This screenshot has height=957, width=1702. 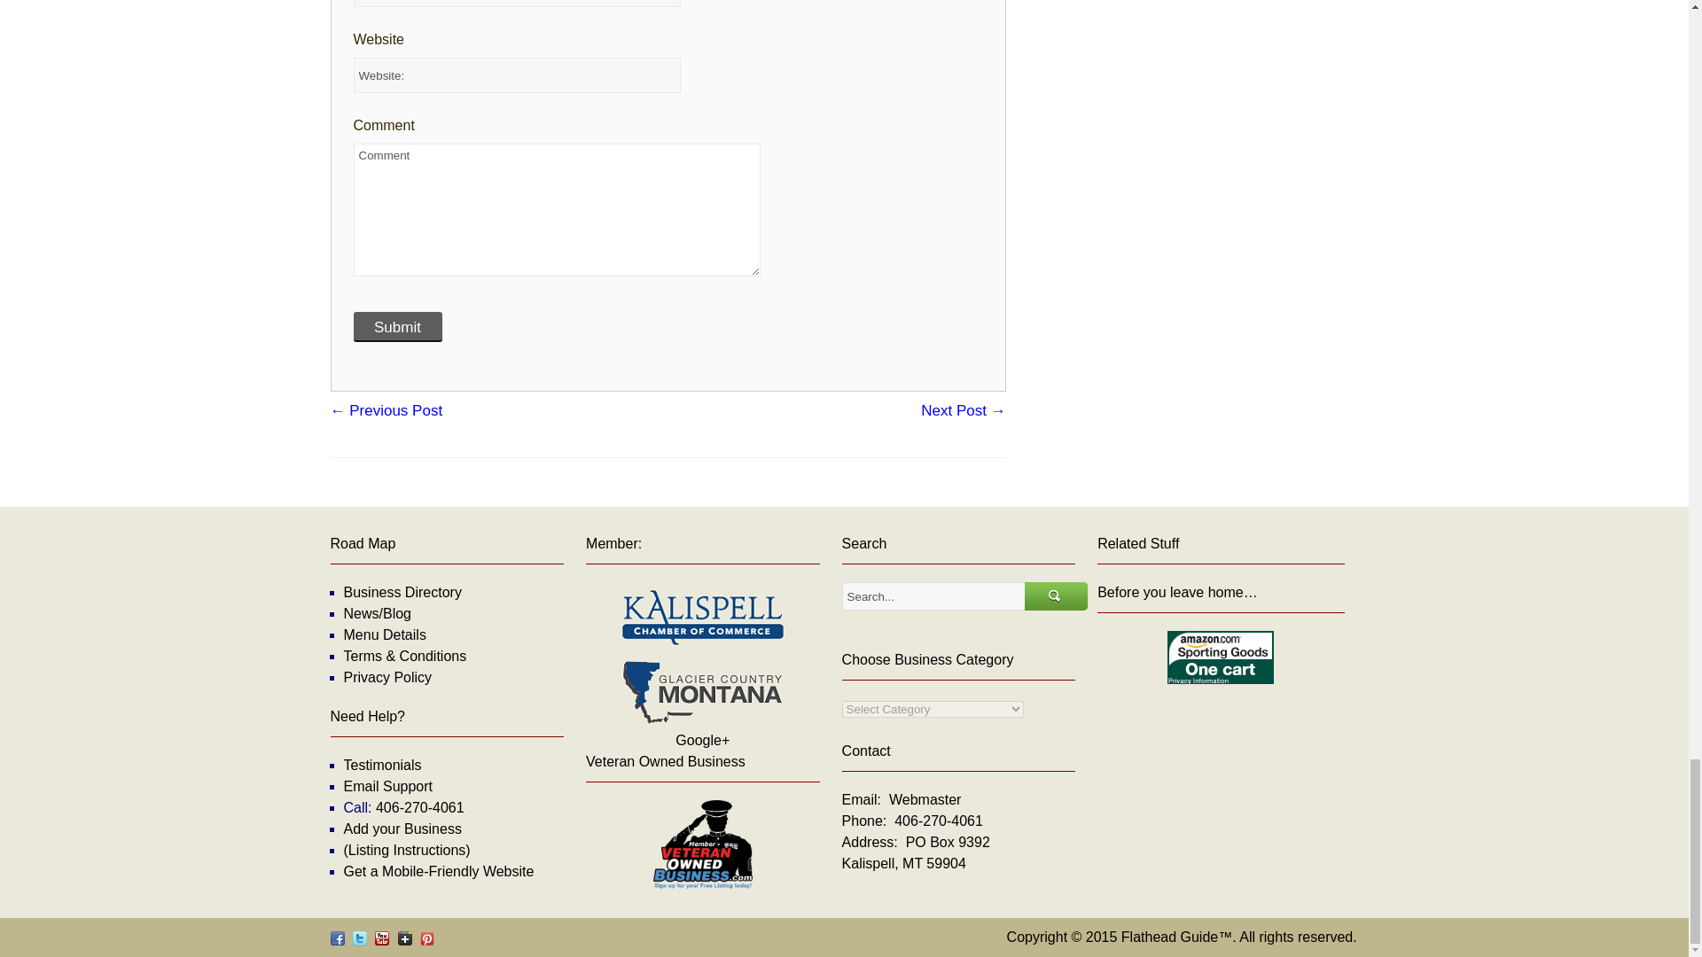 What do you see at coordinates (396, 326) in the screenshot?
I see `Submit` at bounding box center [396, 326].